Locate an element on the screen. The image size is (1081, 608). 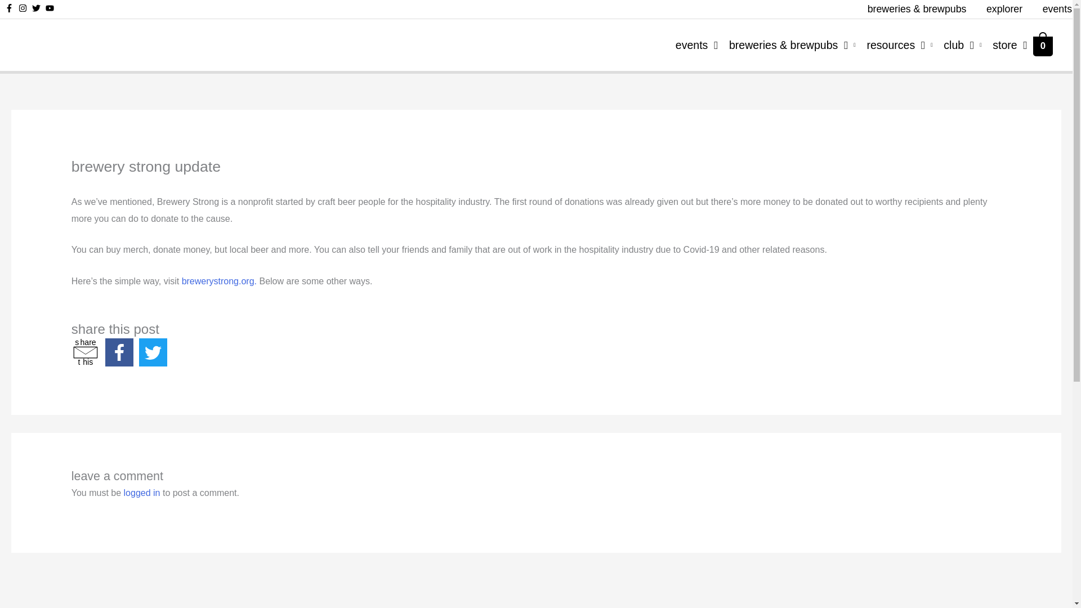
club   is located at coordinates (1004, 9).